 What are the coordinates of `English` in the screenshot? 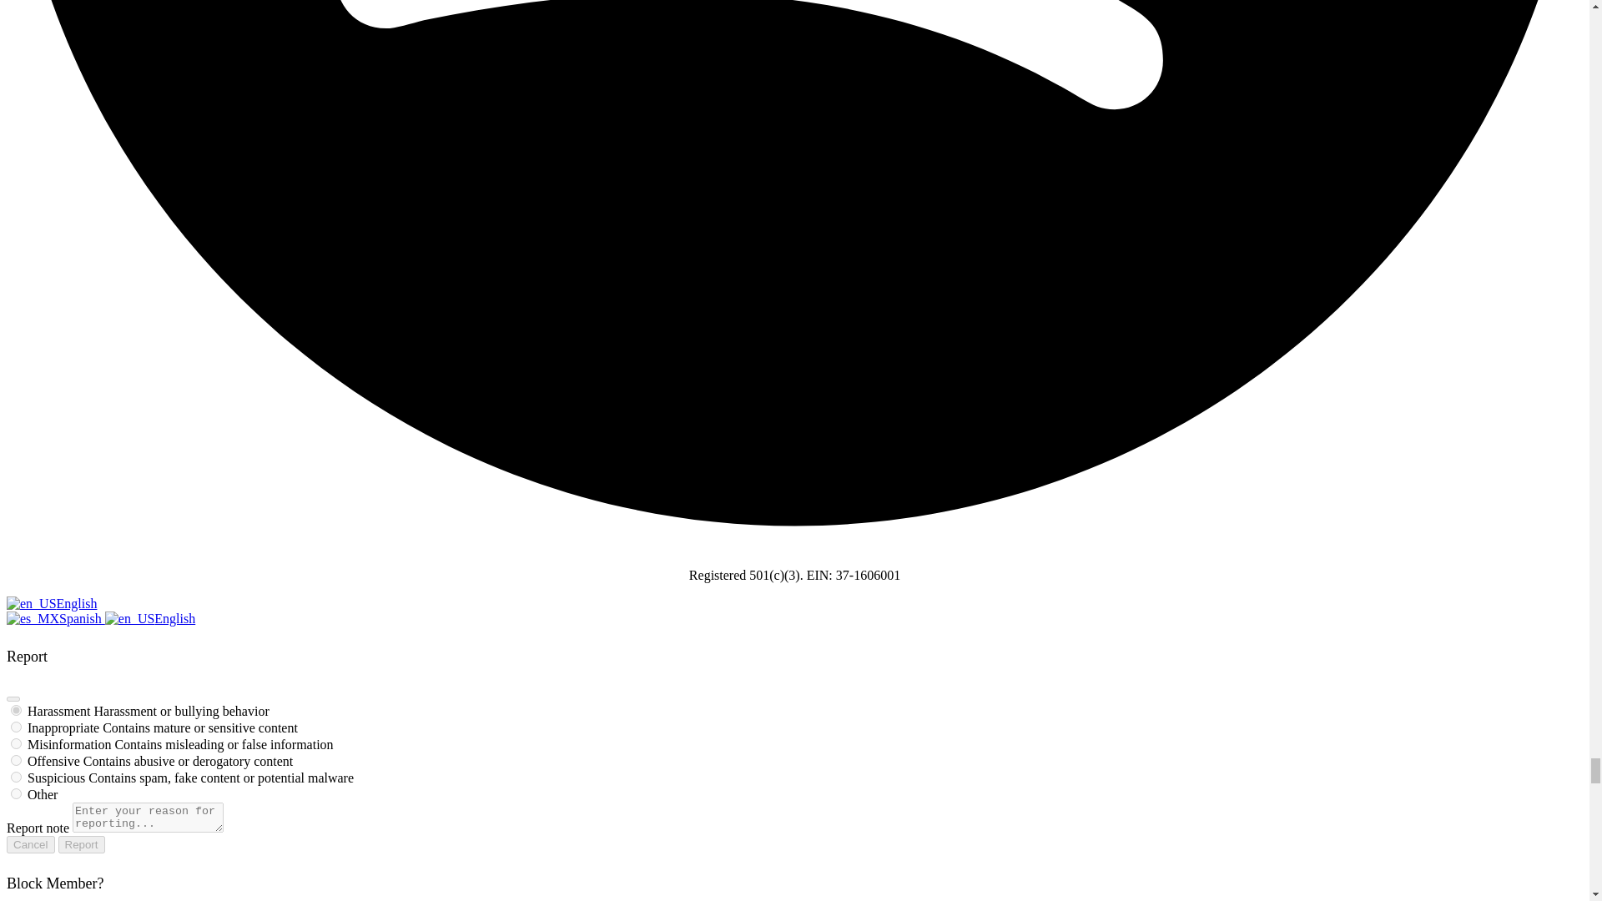 It's located at (31, 604).